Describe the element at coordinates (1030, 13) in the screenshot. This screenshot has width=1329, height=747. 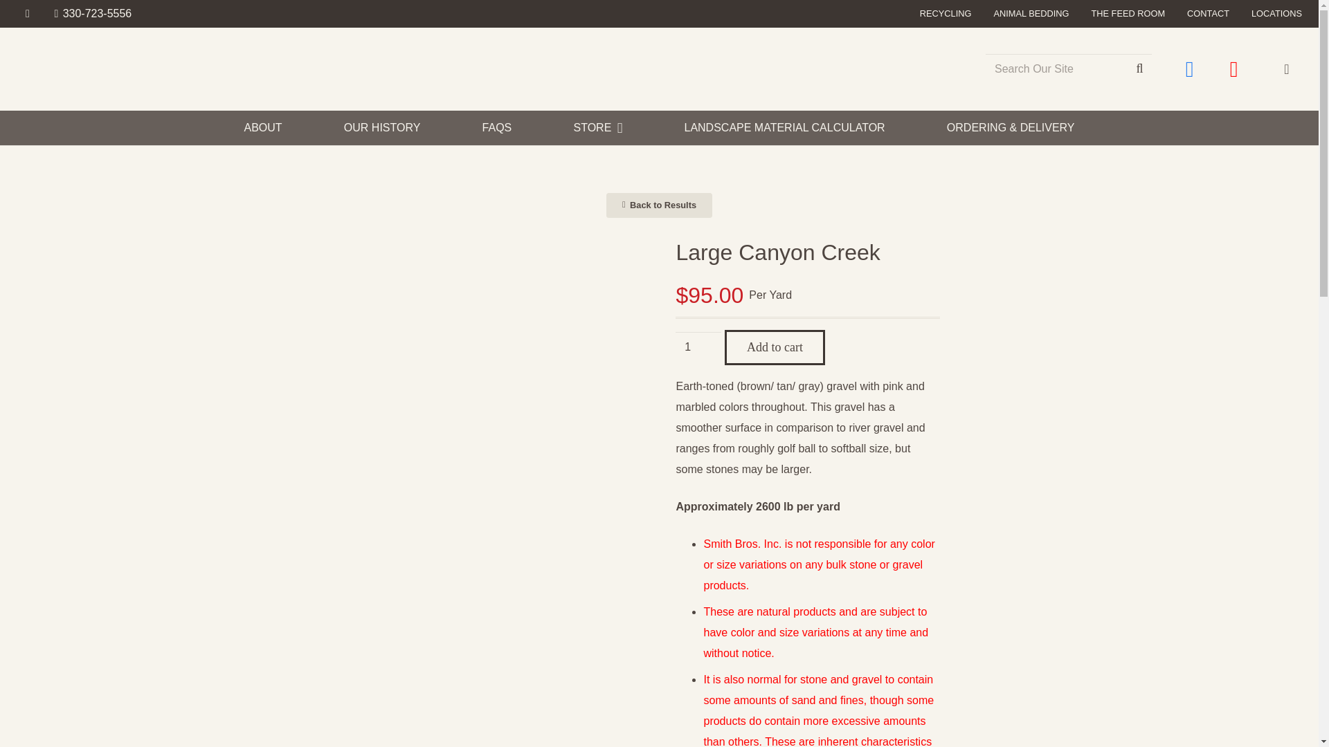
I see `ANIMAL BEDDING` at that location.